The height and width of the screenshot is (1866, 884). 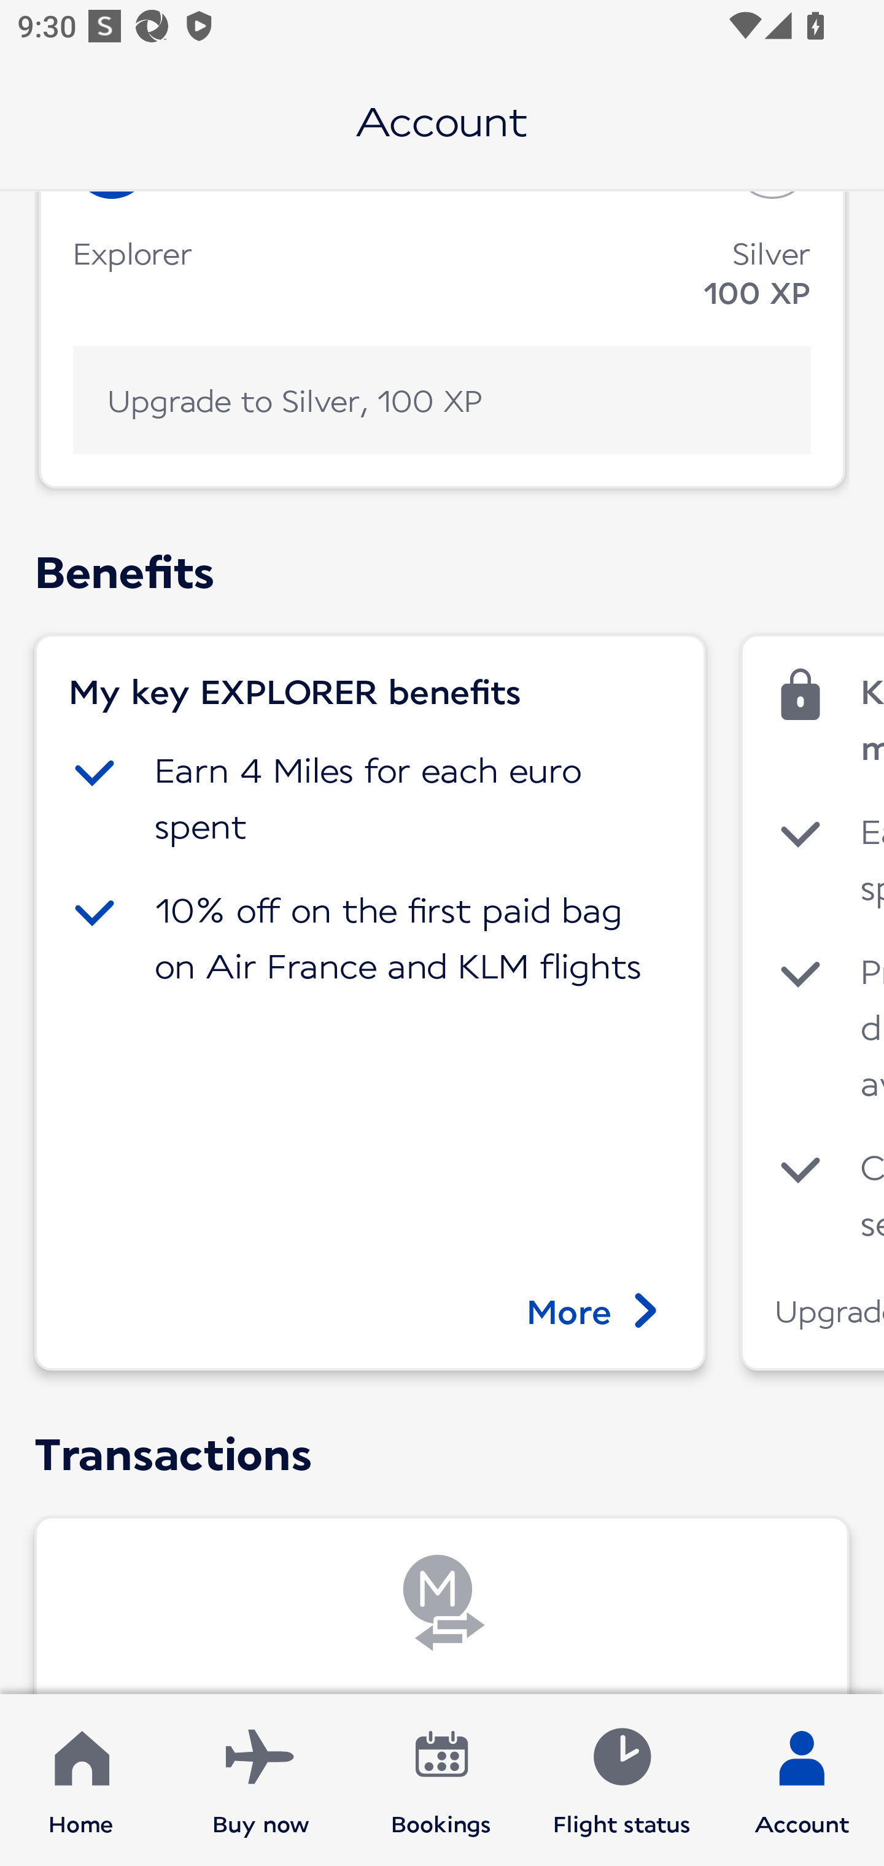 What do you see at coordinates (81, 1780) in the screenshot?
I see `Home` at bounding box center [81, 1780].